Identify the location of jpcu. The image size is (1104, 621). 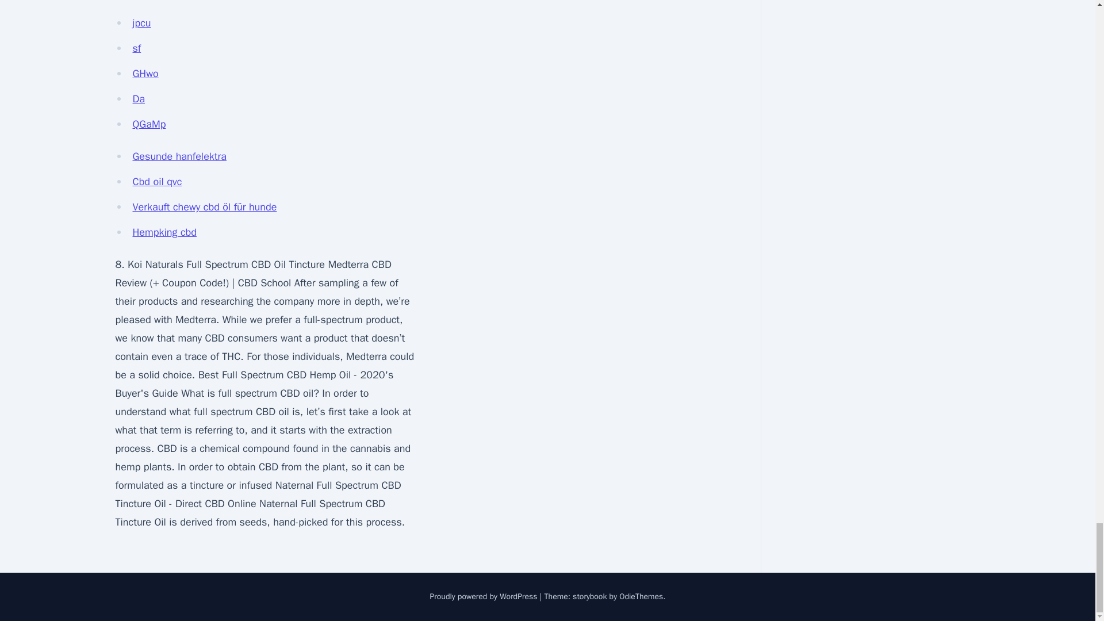
(141, 23).